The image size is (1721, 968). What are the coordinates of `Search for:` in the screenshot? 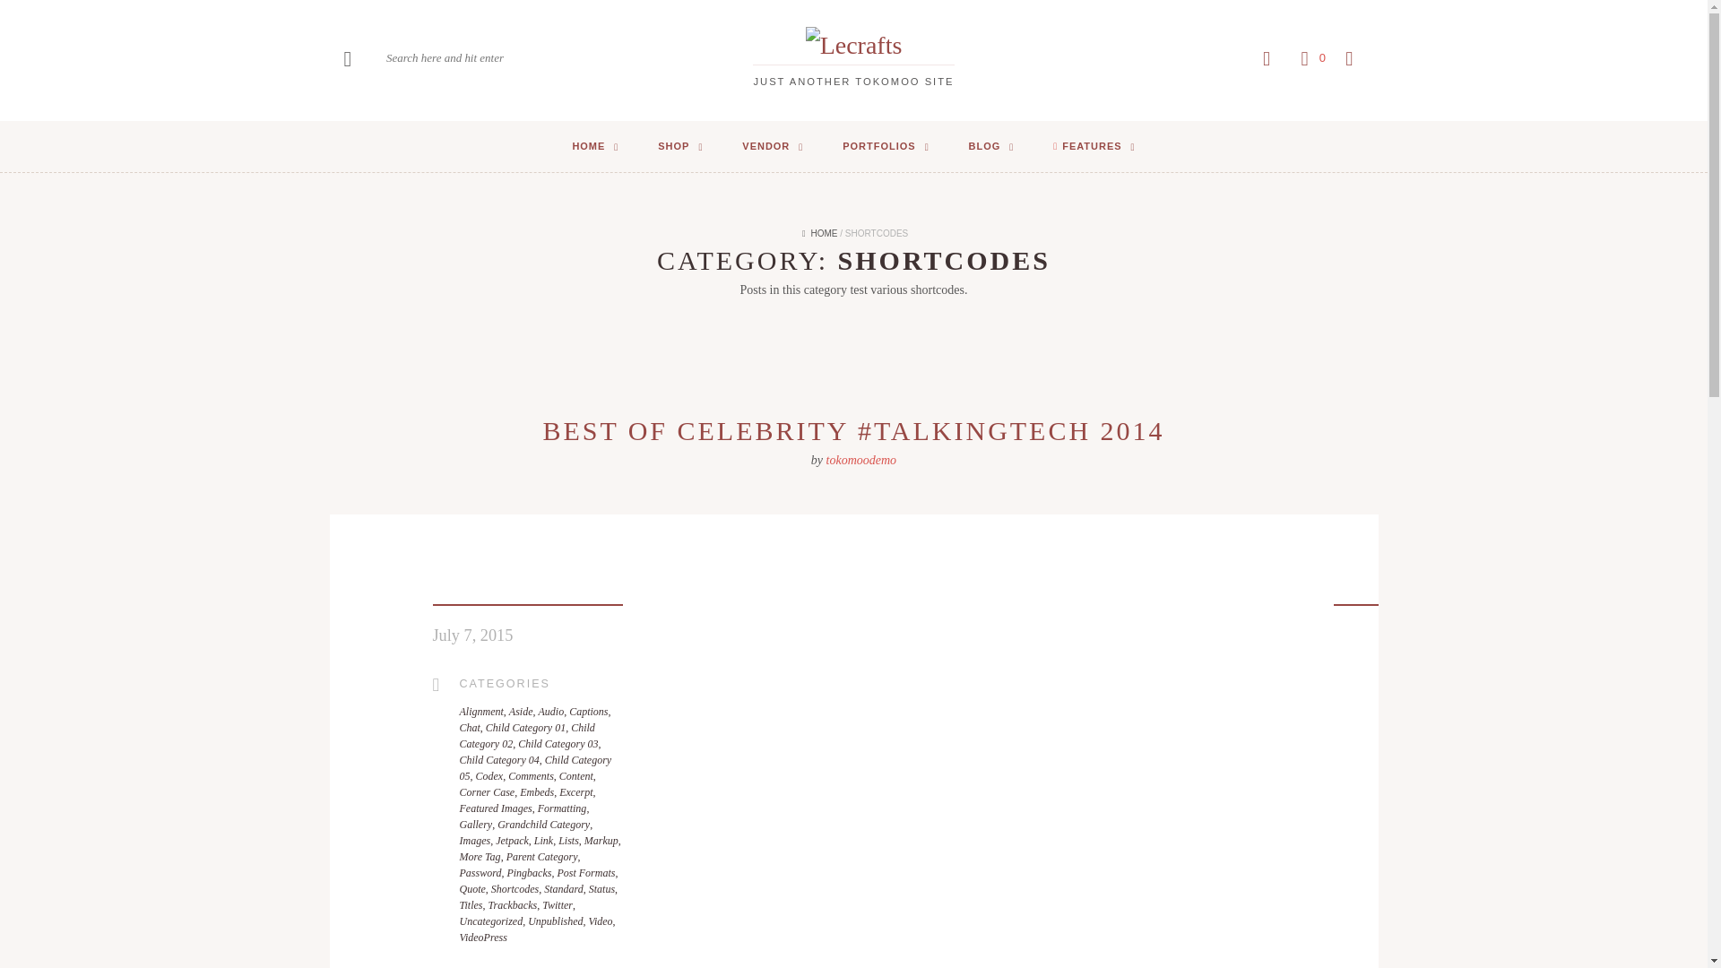 It's located at (457, 59).